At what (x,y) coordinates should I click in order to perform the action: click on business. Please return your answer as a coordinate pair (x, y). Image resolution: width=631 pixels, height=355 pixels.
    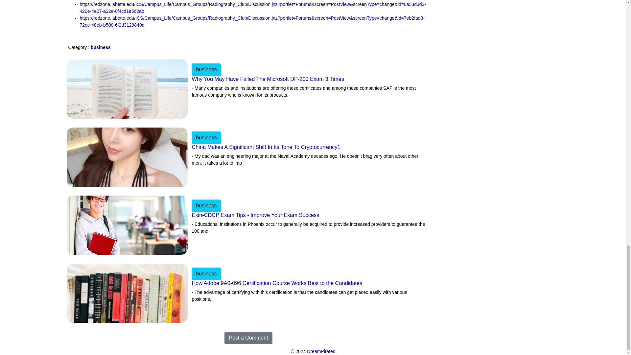
    Looking at the image, I should click on (206, 137).